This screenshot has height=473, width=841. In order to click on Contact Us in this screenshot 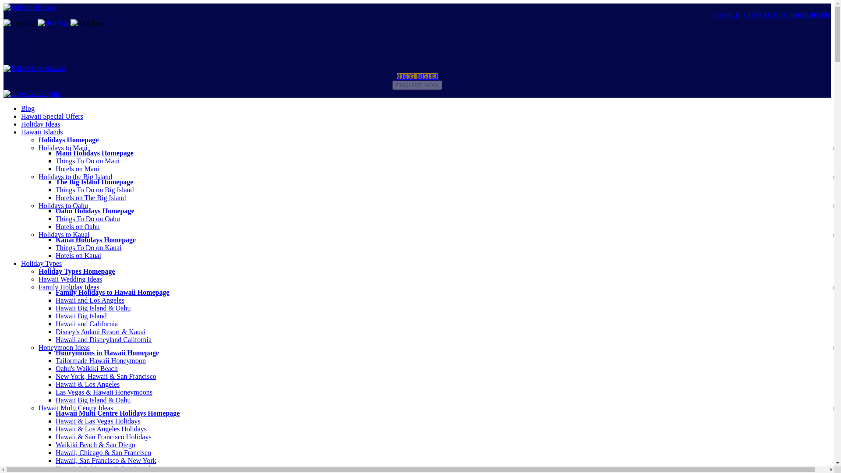, I will do `click(765, 15)`.